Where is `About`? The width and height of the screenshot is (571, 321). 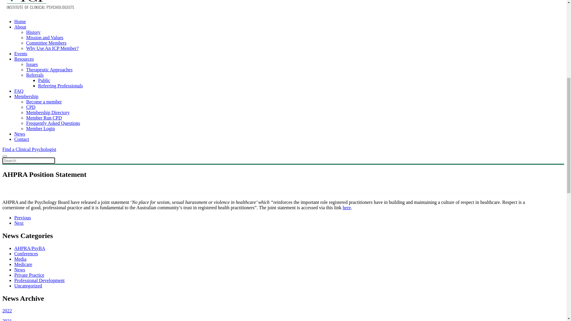 About is located at coordinates (20, 232).